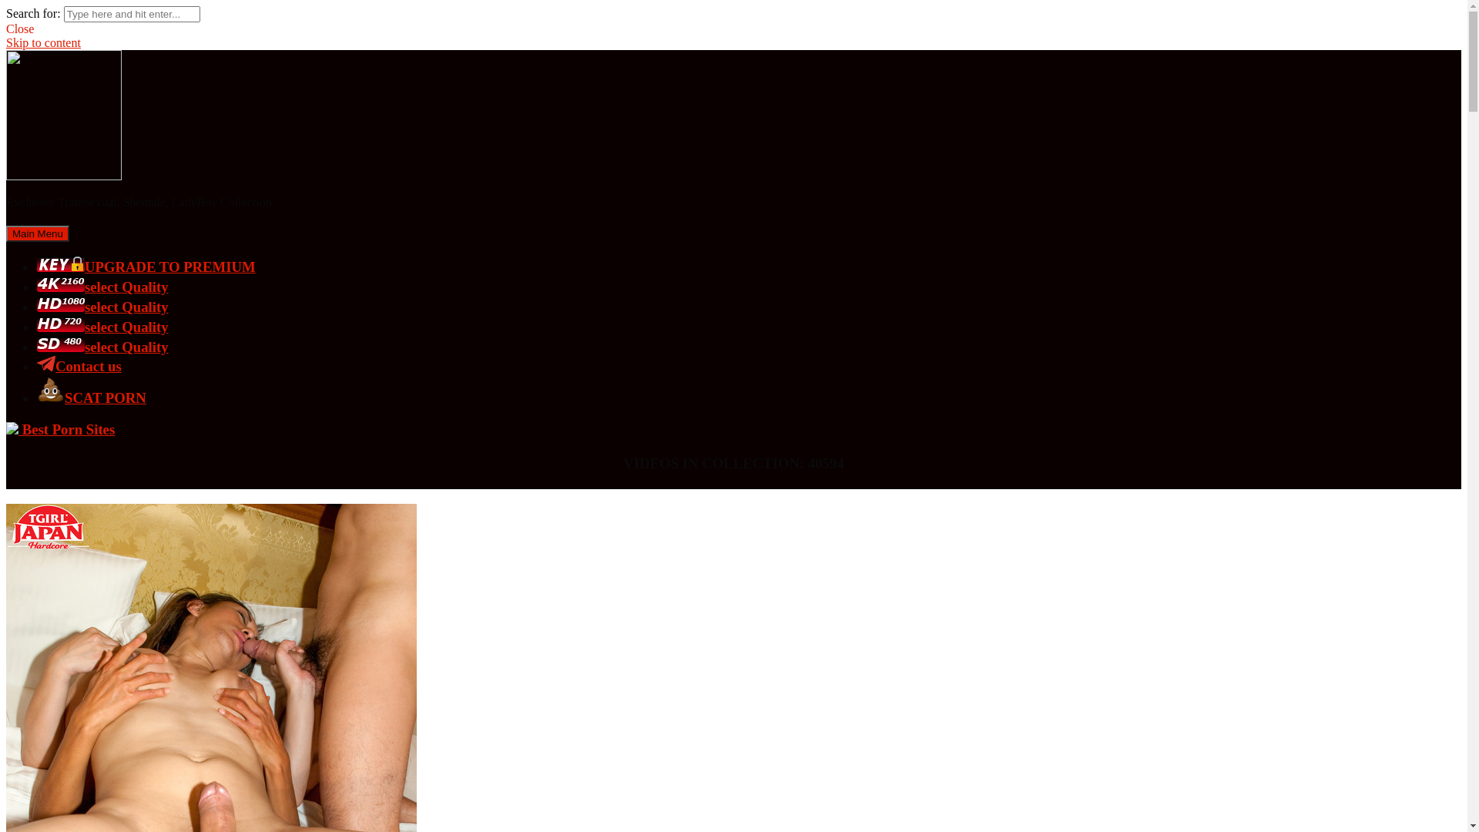 Image resolution: width=1479 pixels, height=832 pixels. Describe the element at coordinates (79, 367) in the screenshot. I see `Contact us` at that location.